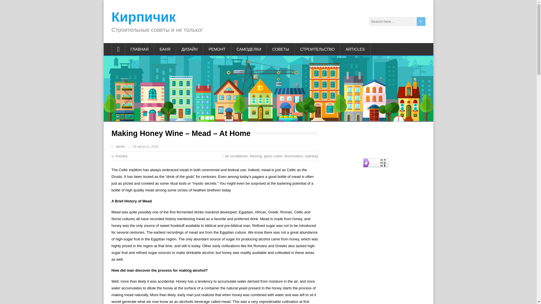  What do you see at coordinates (421, 21) in the screenshot?
I see `U` at bounding box center [421, 21].